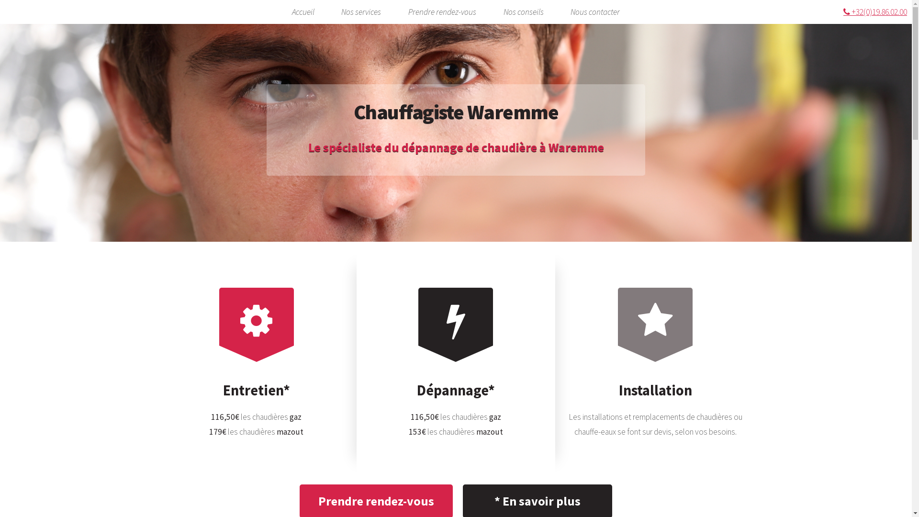  I want to click on Prendre rendez-vous, so click(442, 12).